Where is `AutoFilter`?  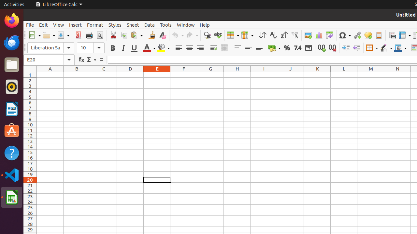 AutoFilter is located at coordinates (295, 35).